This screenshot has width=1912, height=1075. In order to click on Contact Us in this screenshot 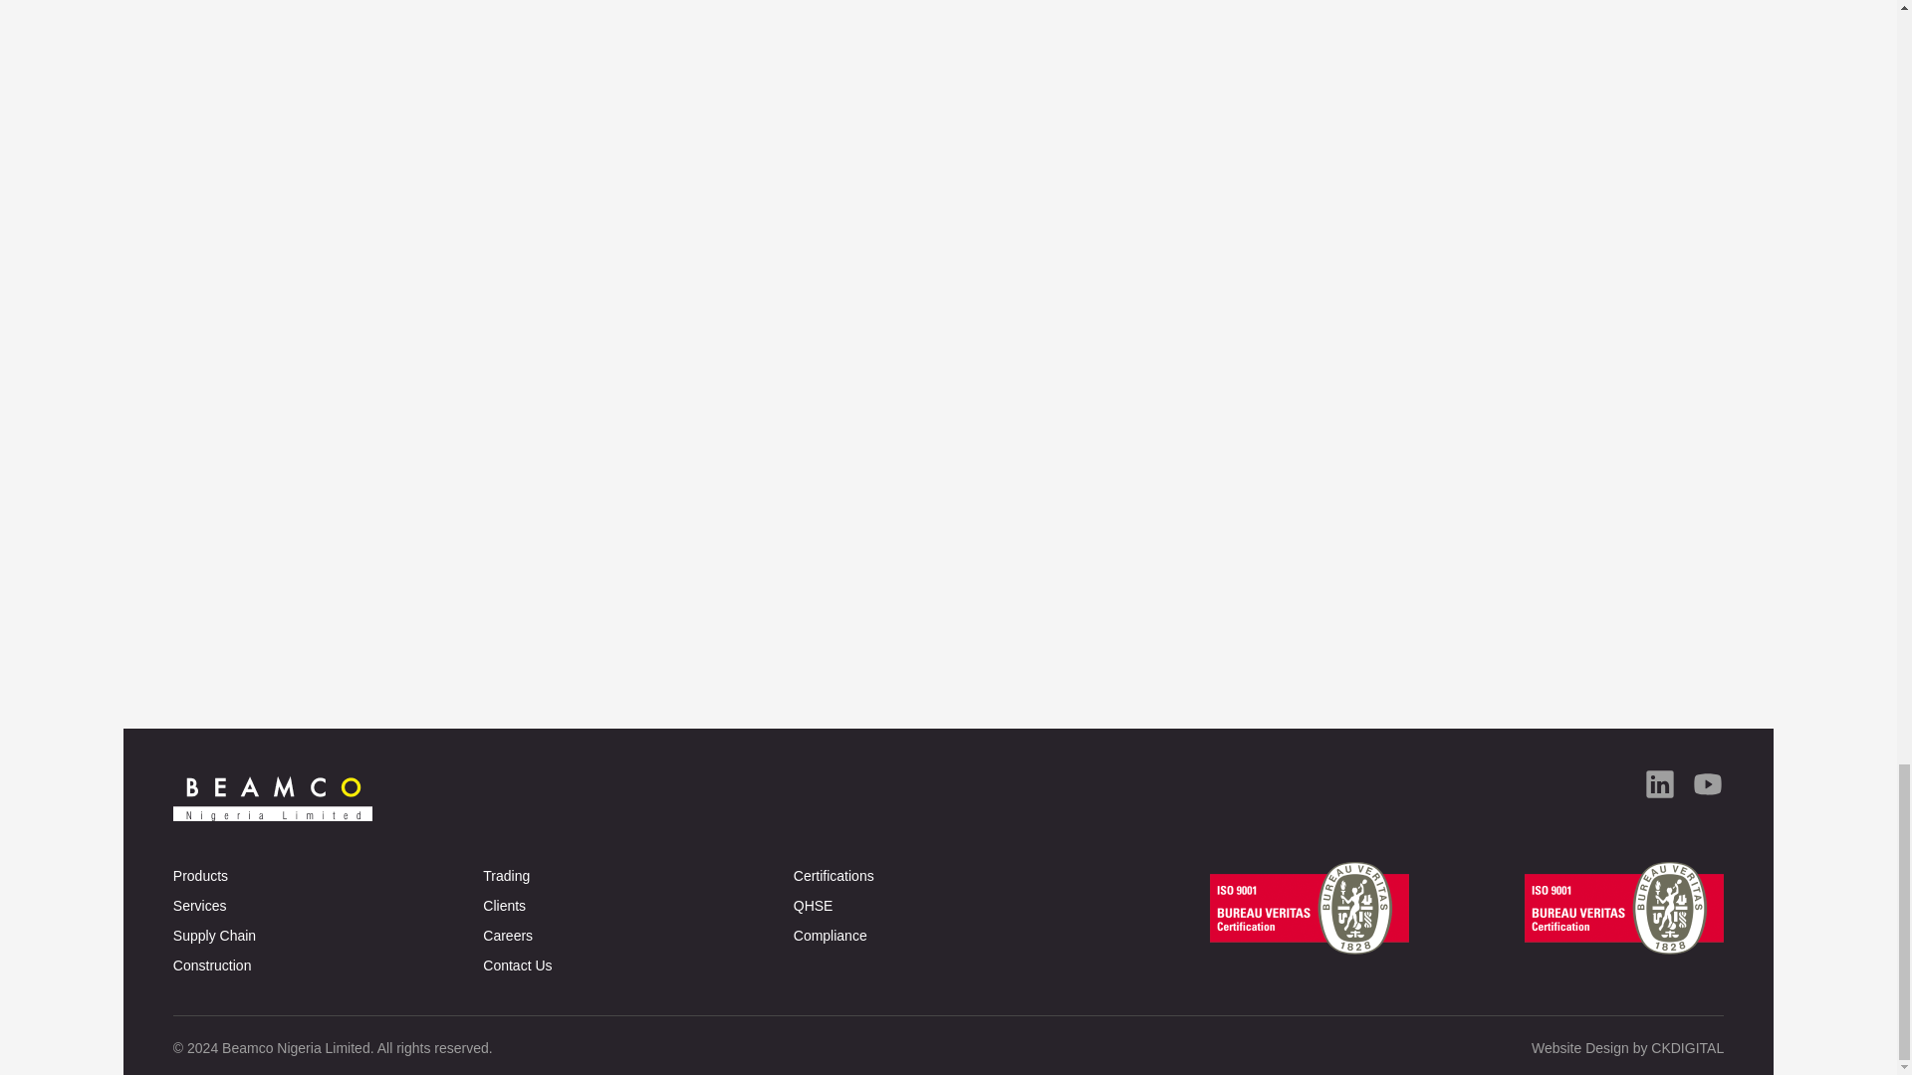, I will do `click(637, 965)`.